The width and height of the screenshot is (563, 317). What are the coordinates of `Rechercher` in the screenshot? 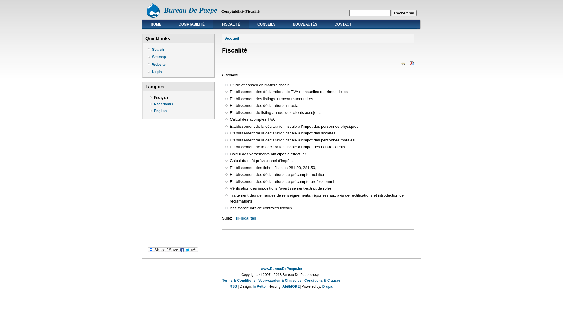 It's located at (404, 13).